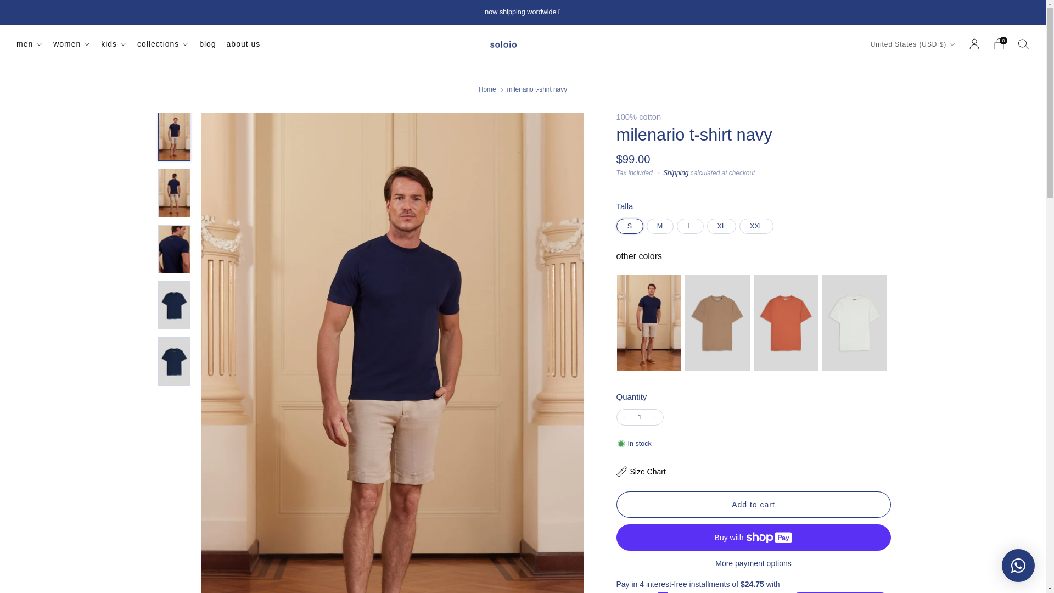 This screenshot has width=1054, height=593. What do you see at coordinates (661, 223) in the screenshot?
I see `M` at bounding box center [661, 223].